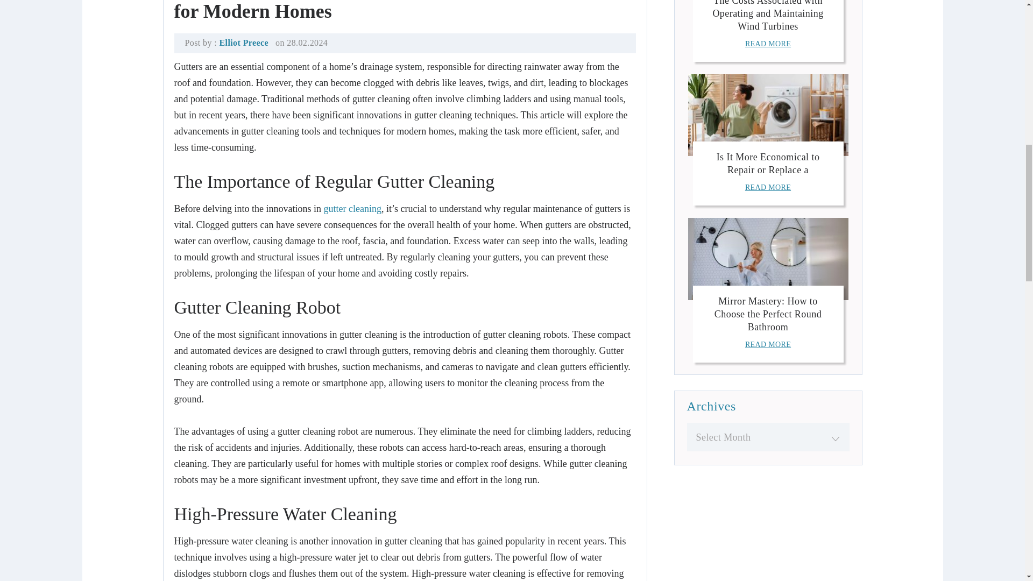 The width and height of the screenshot is (1033, 581). What do you see at coordinates (768, 164) in the screenshot?
I see `Is It More Economical to Repair or Replace a` at bounding box center [768, 164].